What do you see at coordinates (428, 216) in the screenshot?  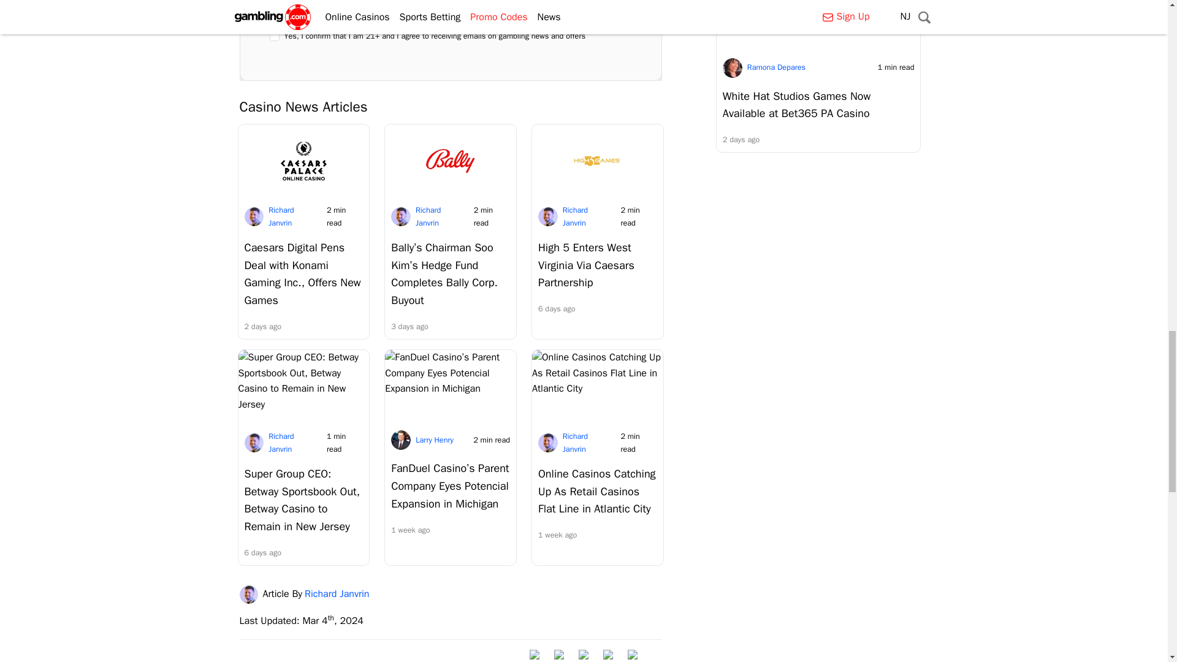 I see `Richard Janvrin` at bounding box center [428, 216].